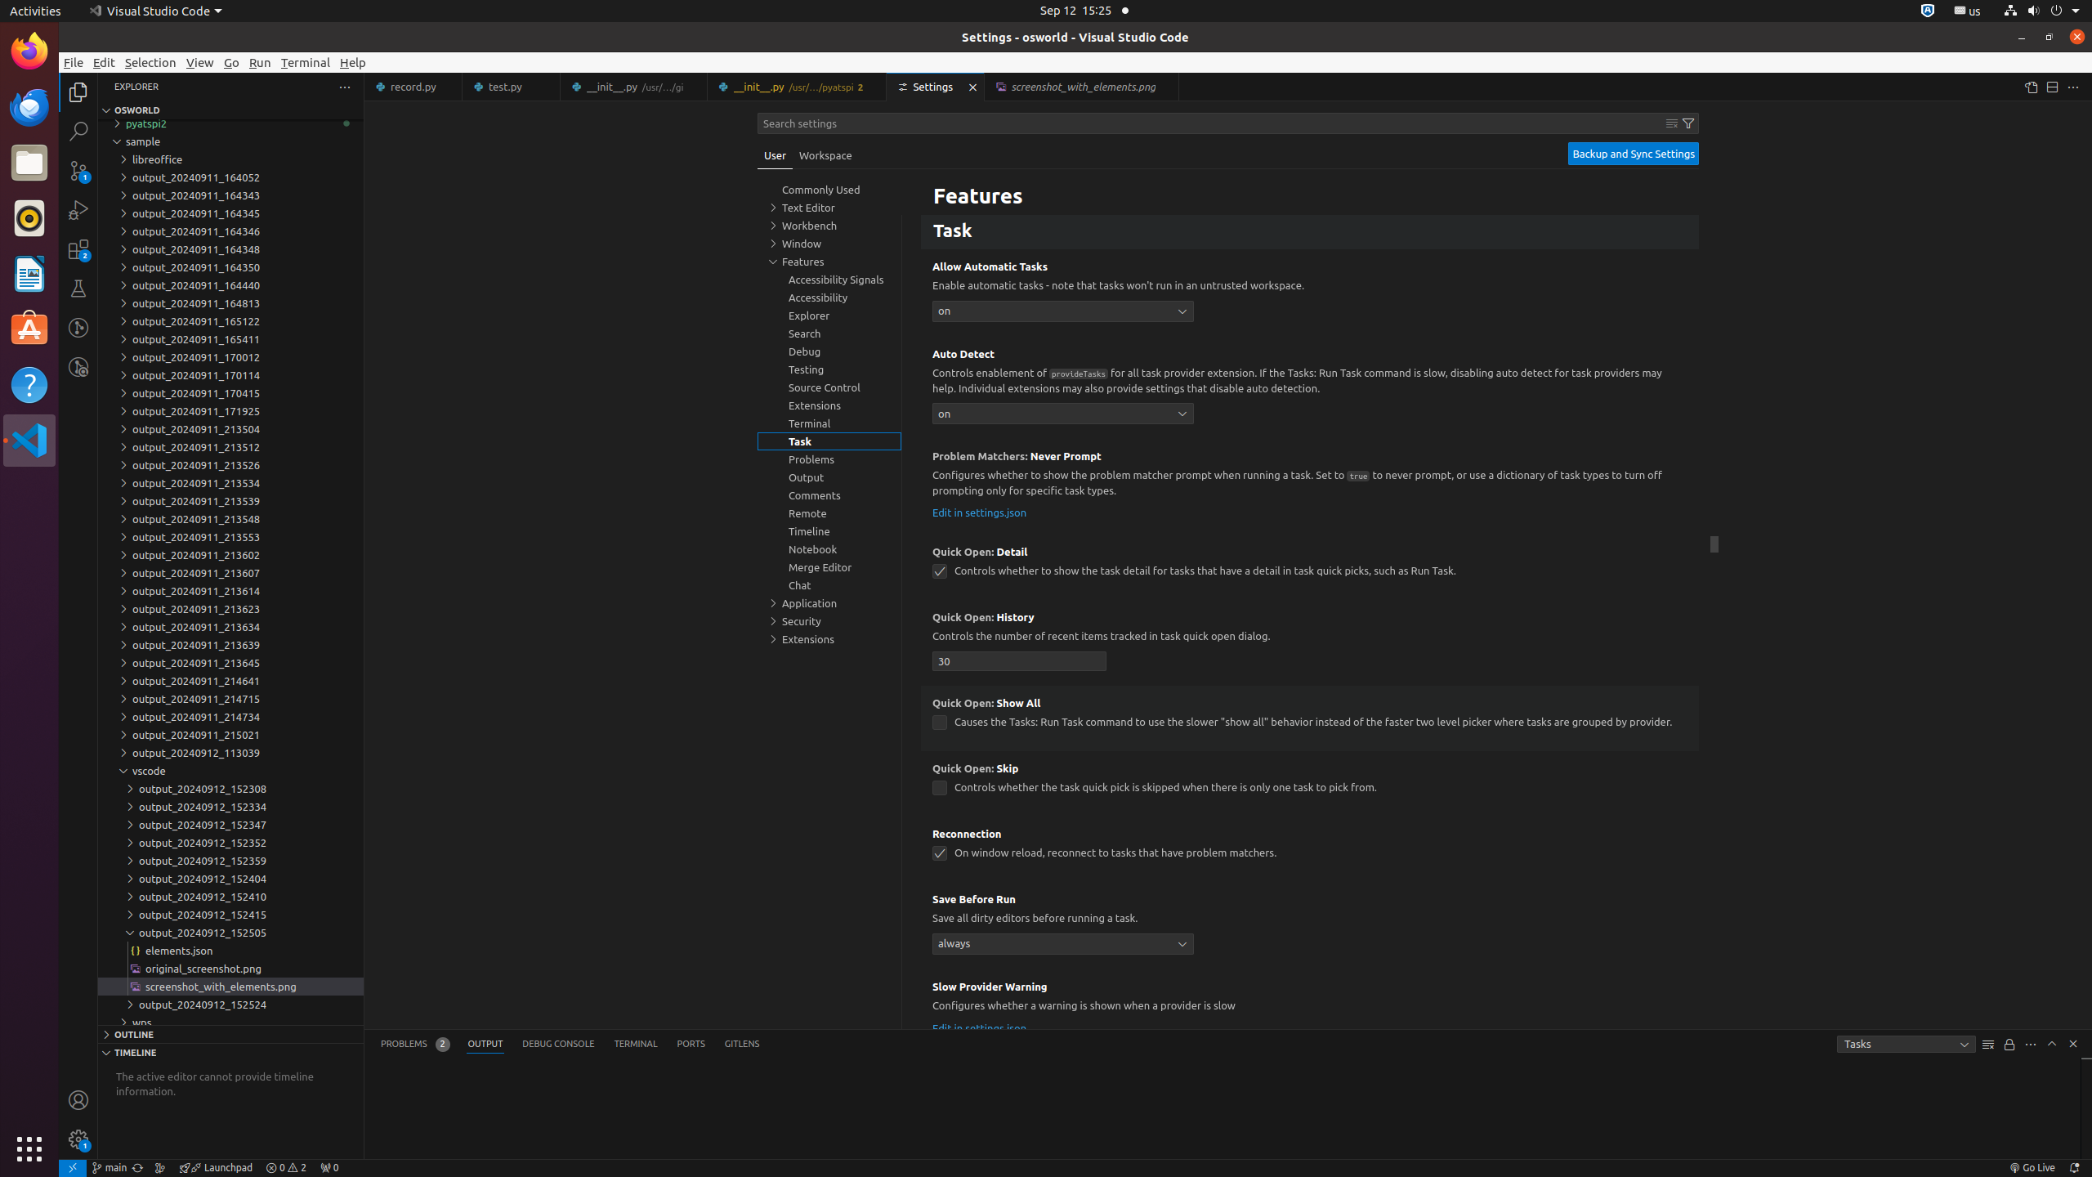 The width and height of the screenshot is (2092, 1177). I want to click on Testing, group, so click(829, 369).